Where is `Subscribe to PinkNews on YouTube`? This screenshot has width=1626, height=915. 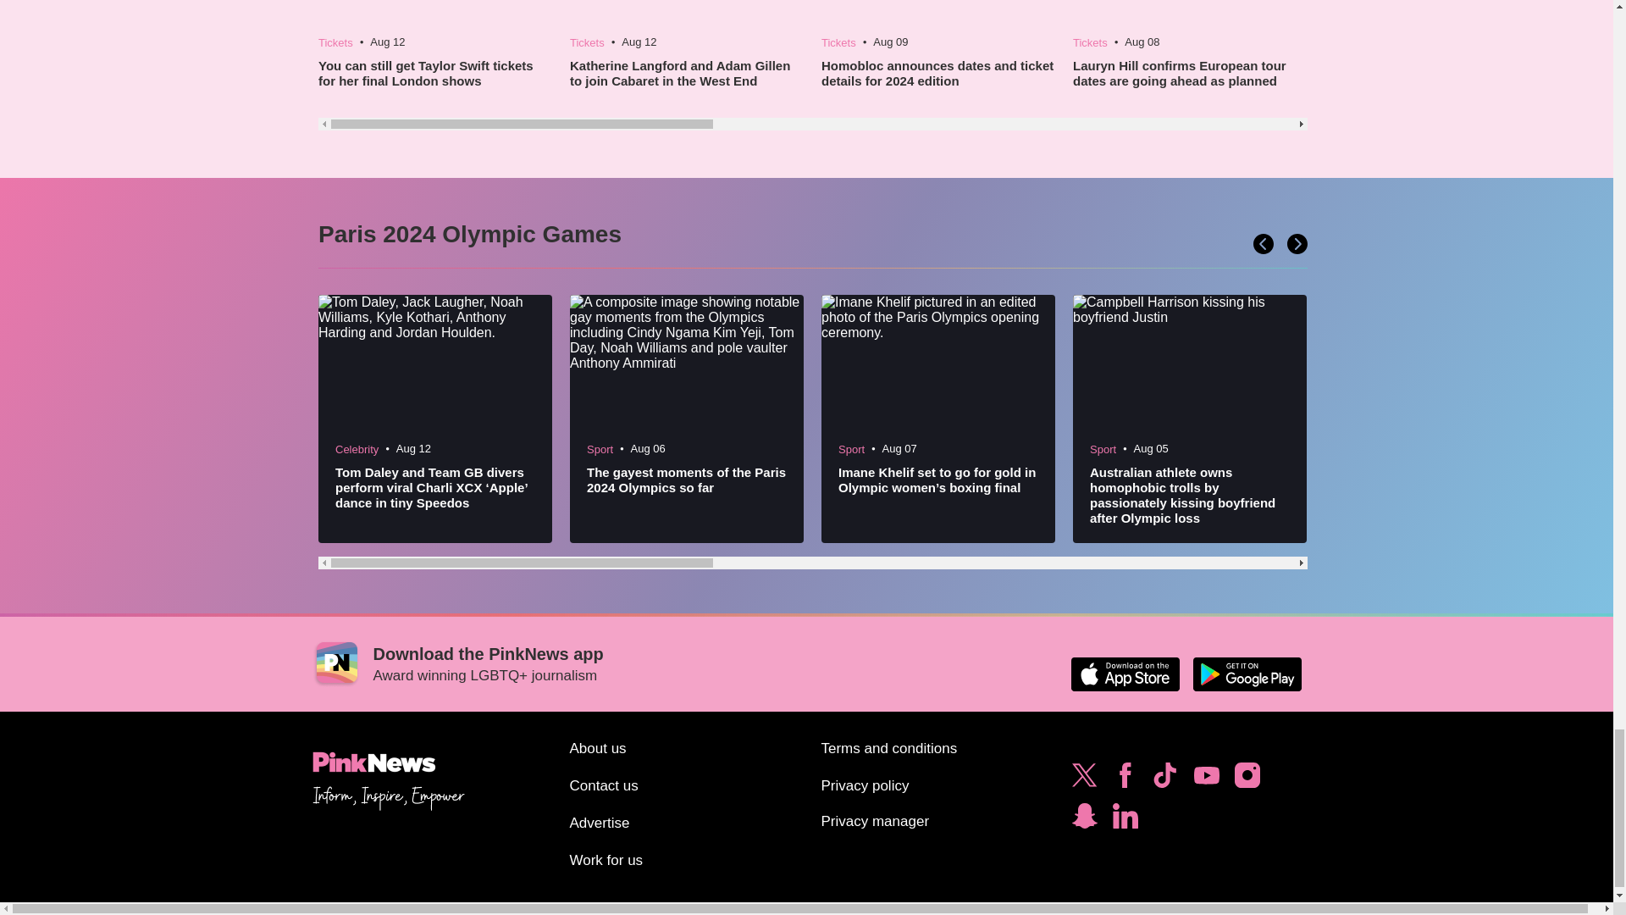
Subscribe to PinkNews on YouTube is located at coordinates (1206, 779).